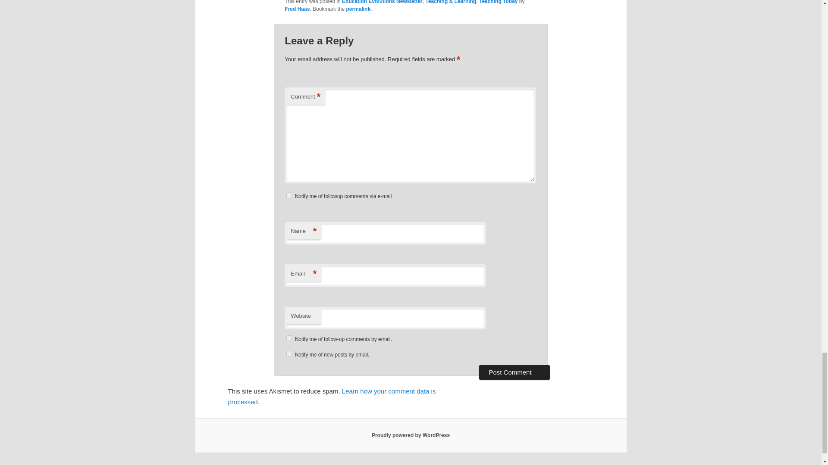 This screenshot has width=828, height=465. What do you see at coordinates (289, 195) in the screenshot?
I see `subscribe` at bounding box center [289, 195].